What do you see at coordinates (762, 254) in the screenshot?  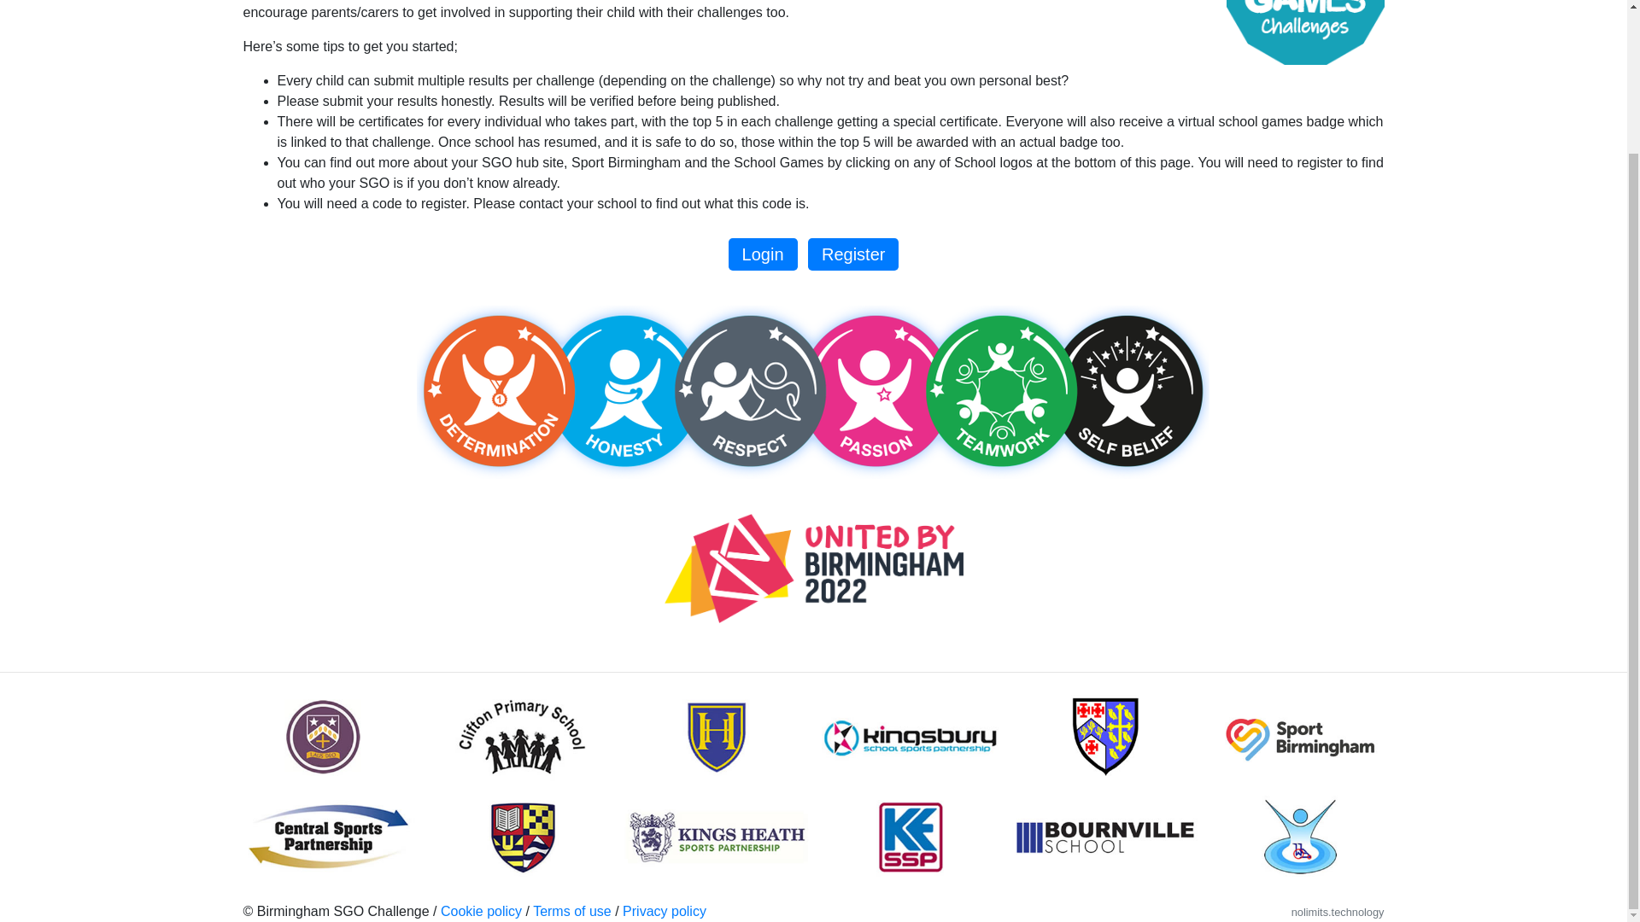 I see `Login` at bounding box center [762, 254].